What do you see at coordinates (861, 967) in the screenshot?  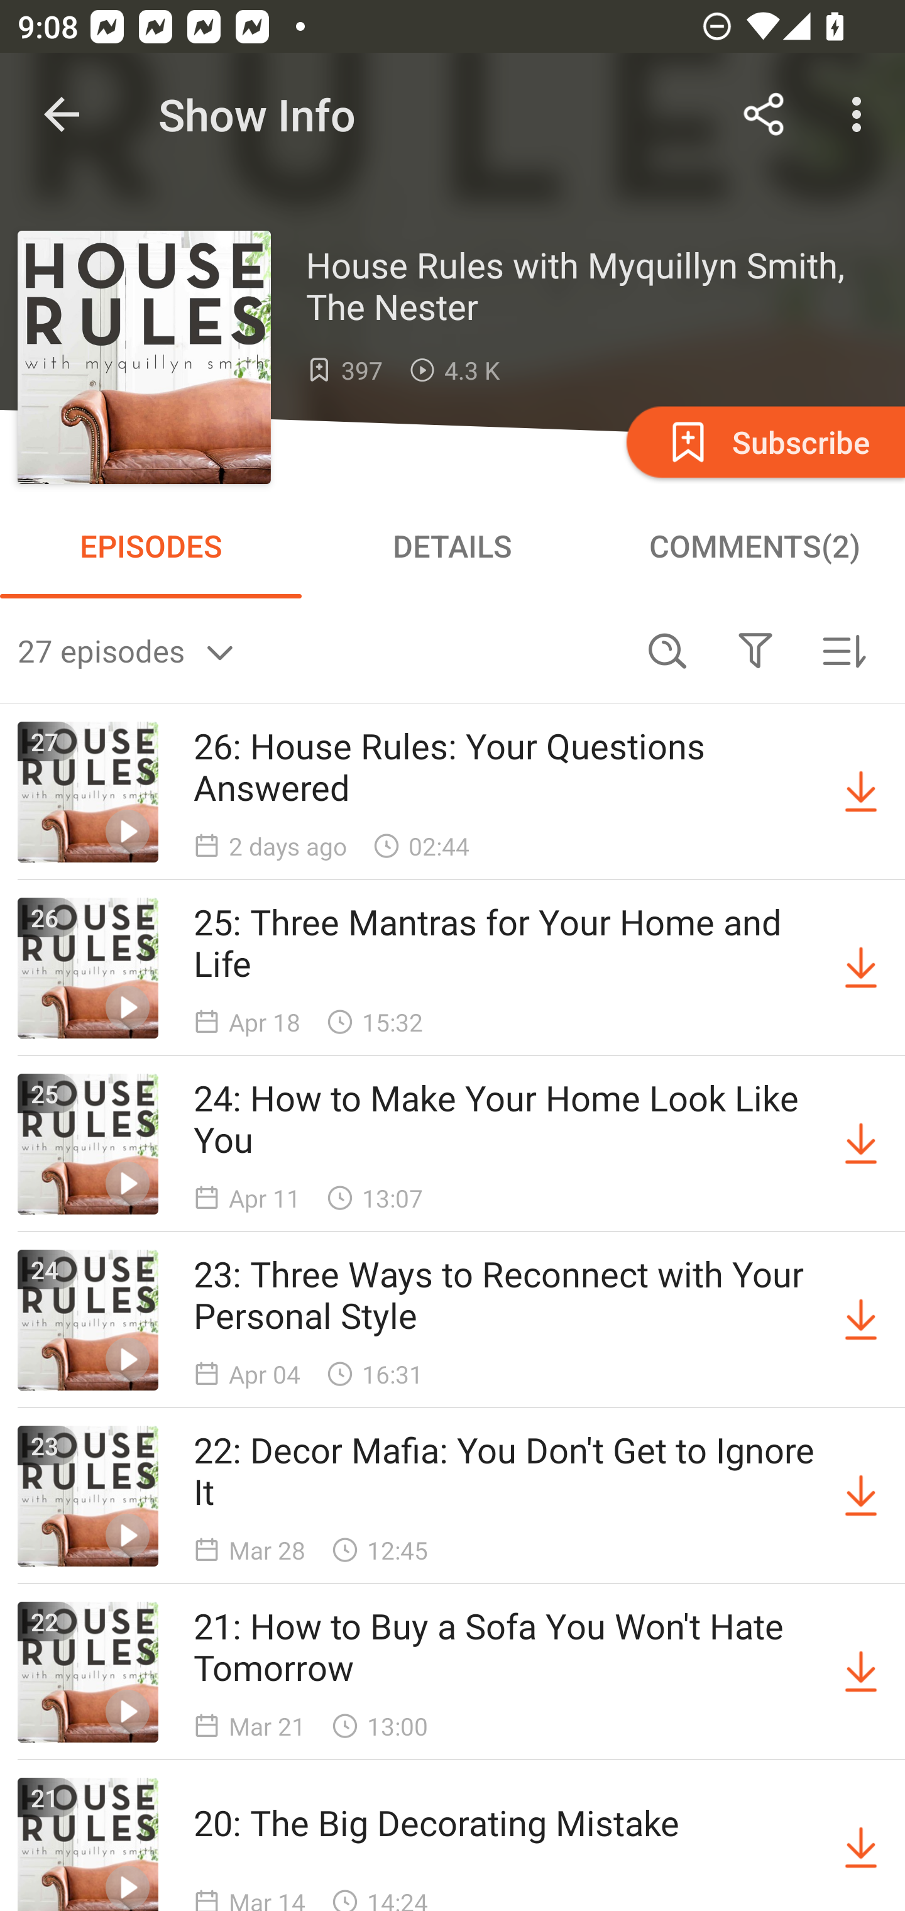 I see `Download` at bounding box center [861, 967].